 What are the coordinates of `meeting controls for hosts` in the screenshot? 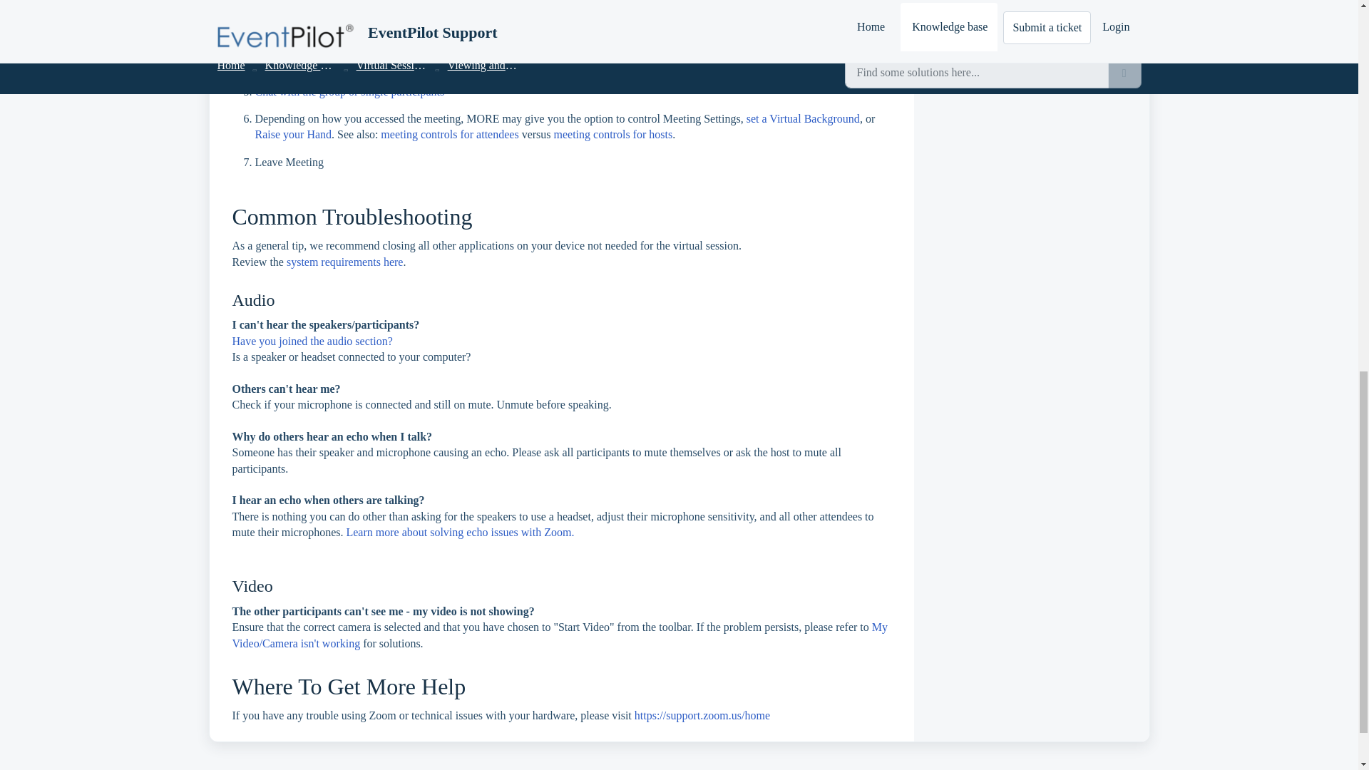 It's located at (613, 134).